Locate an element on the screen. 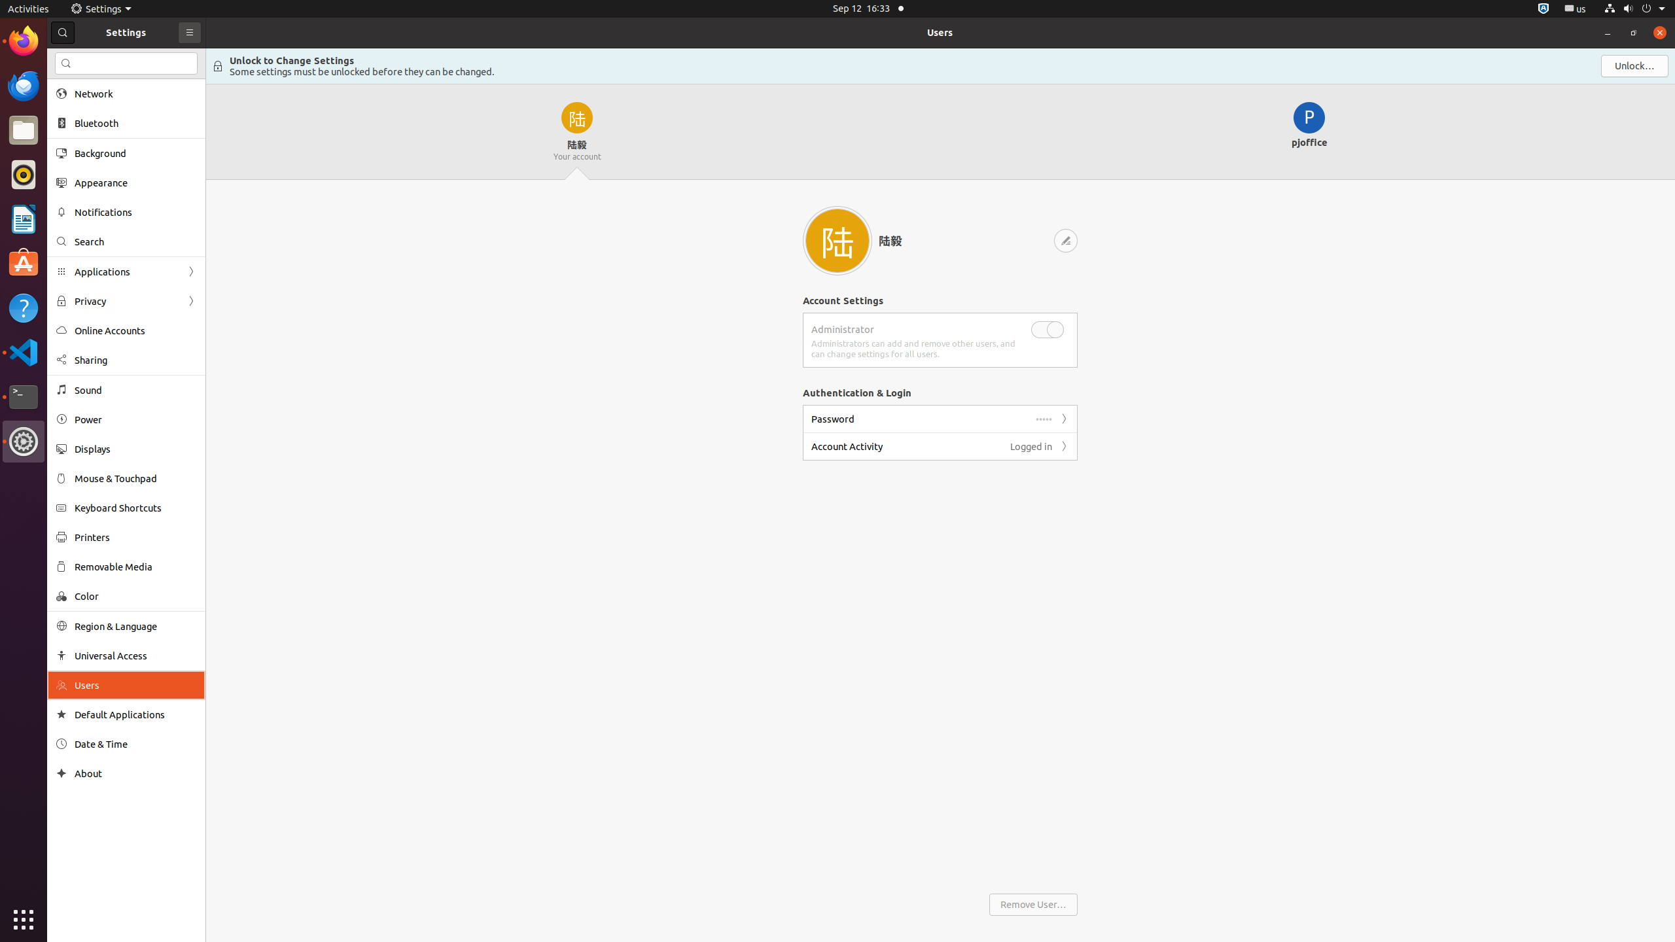 The image size is (1675, 942). 陆毅 is located at coordinates (926, 241).